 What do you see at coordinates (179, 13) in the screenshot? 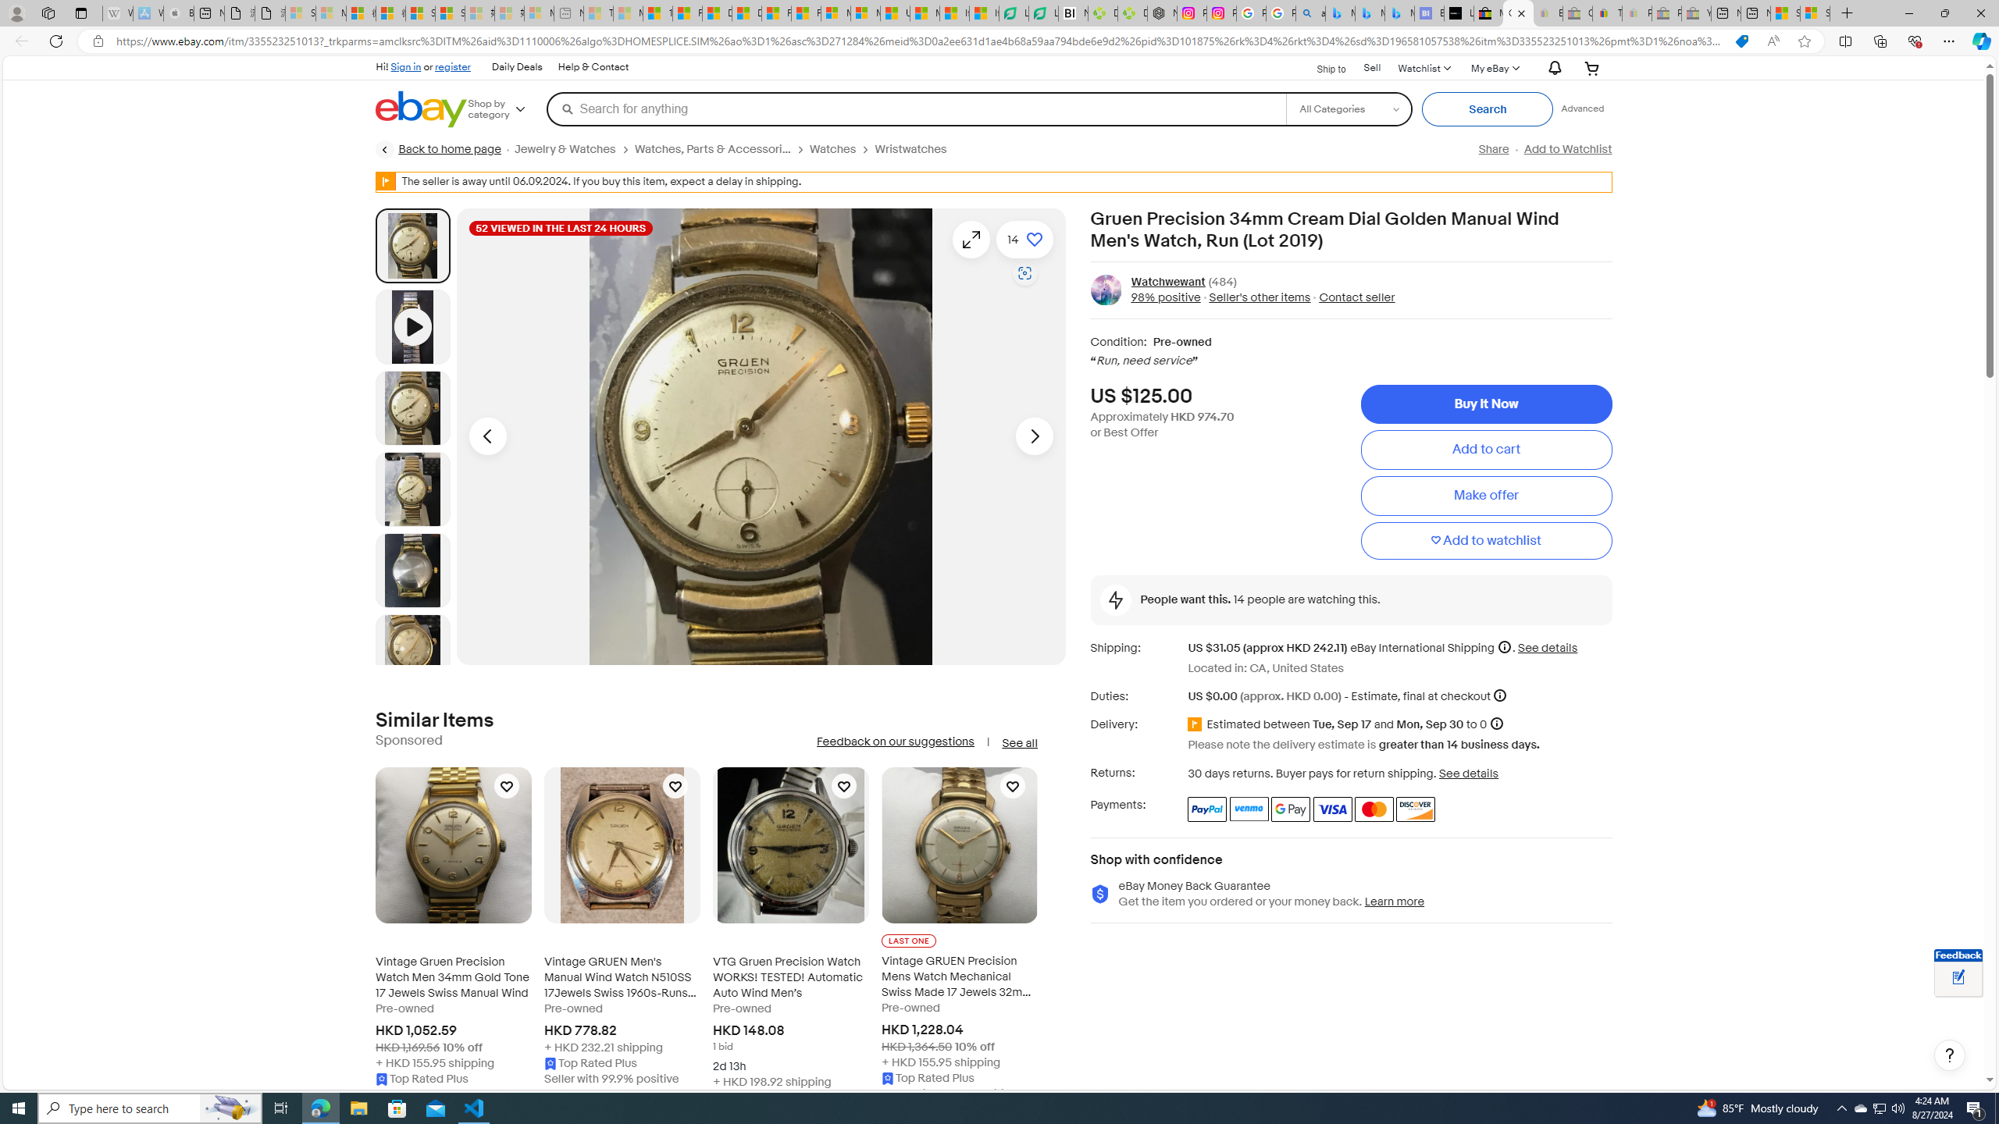
I see `Buy iPad - Apple - Sleeping` at bounding box center [179, 13].